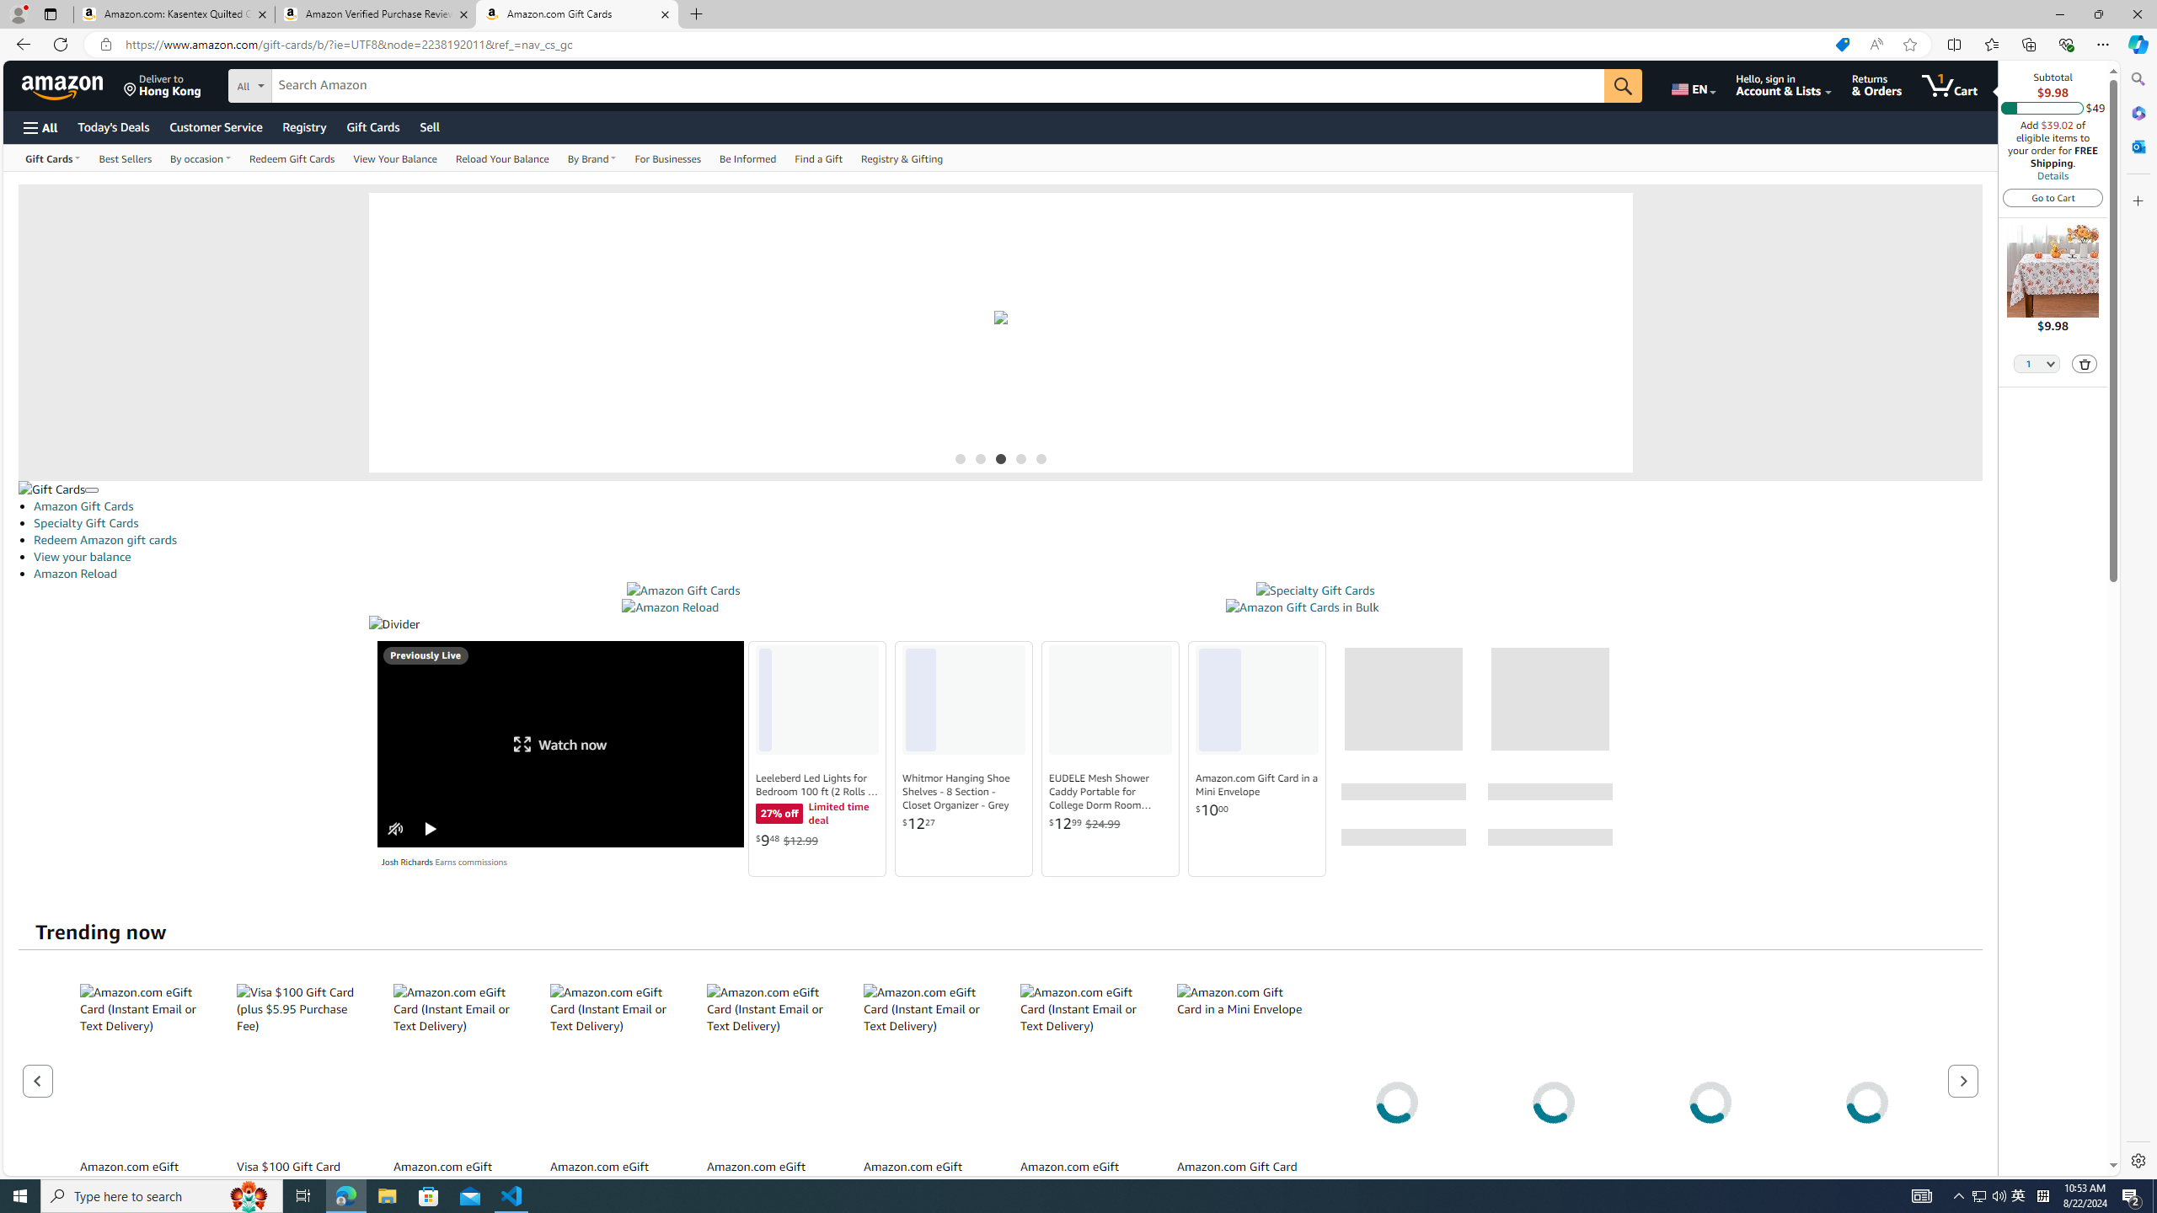 The image size is (2157, 1213). I want to click on 1 item in cart, so click(1950, 85).